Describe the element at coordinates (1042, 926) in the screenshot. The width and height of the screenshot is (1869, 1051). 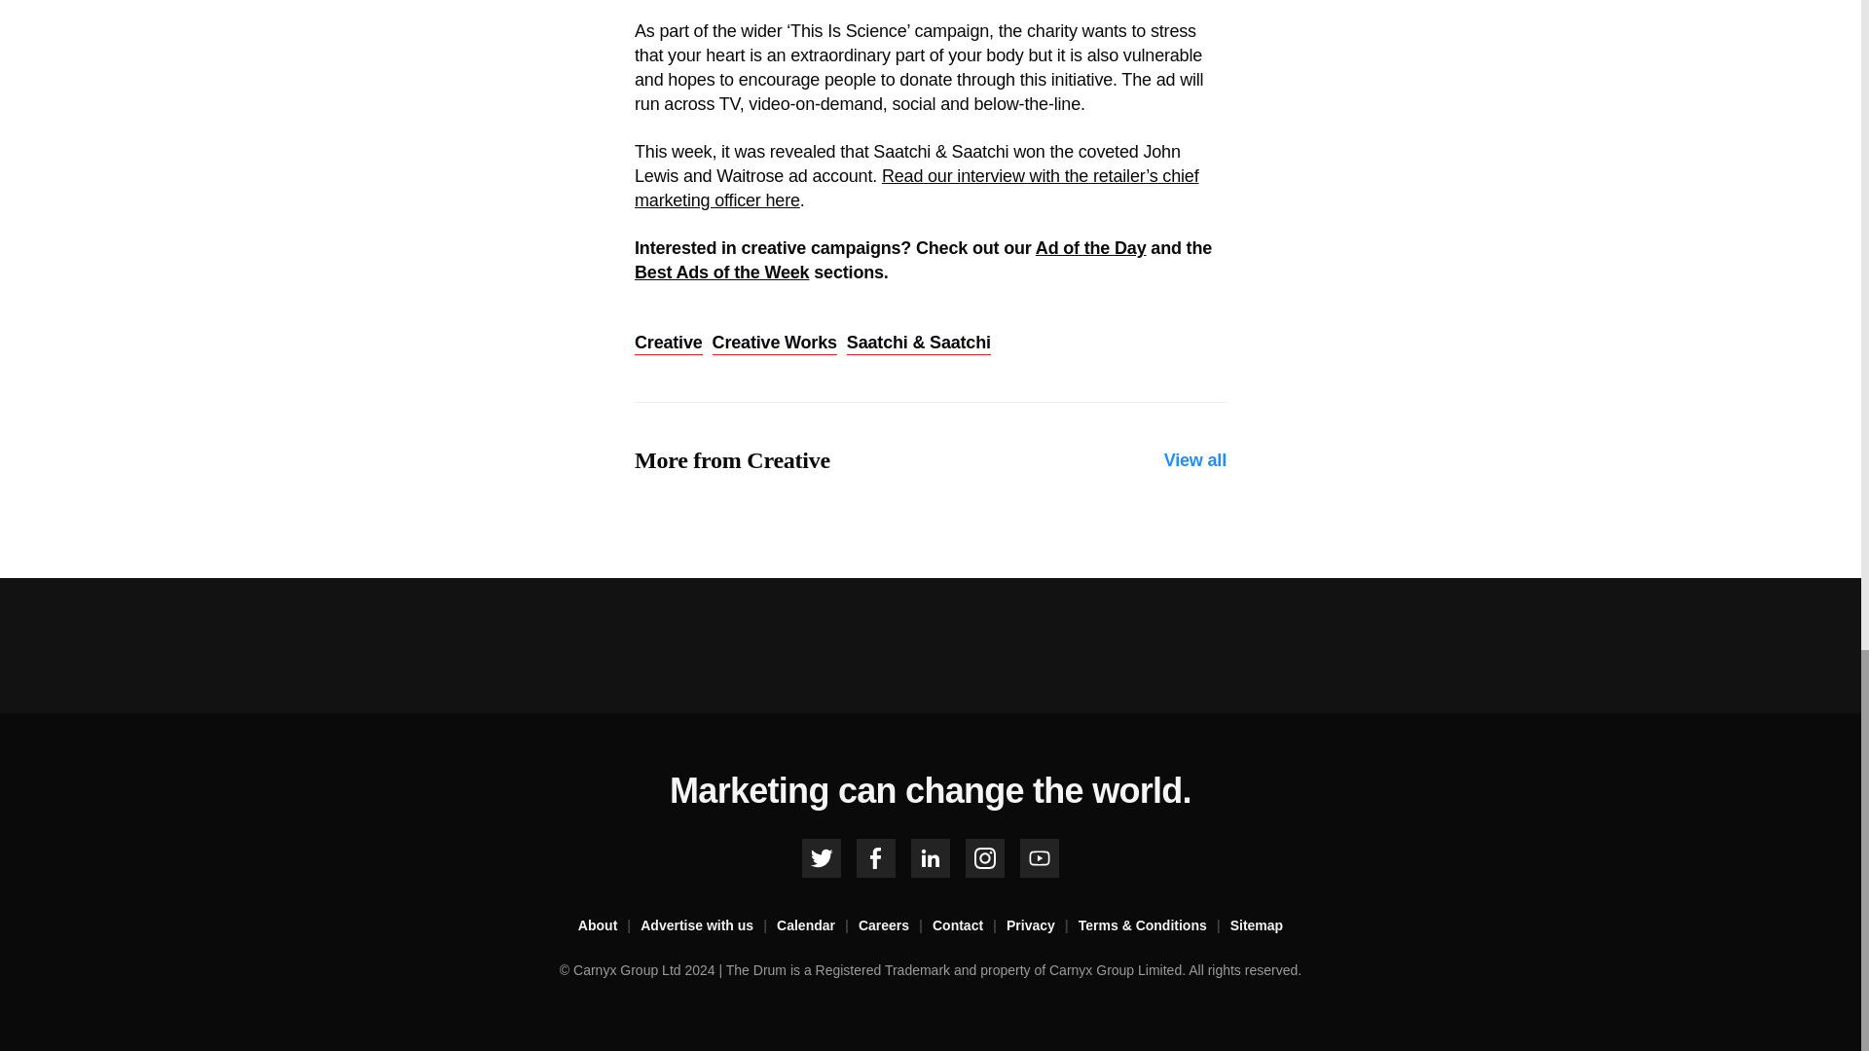
I see `Privacy` at that location.